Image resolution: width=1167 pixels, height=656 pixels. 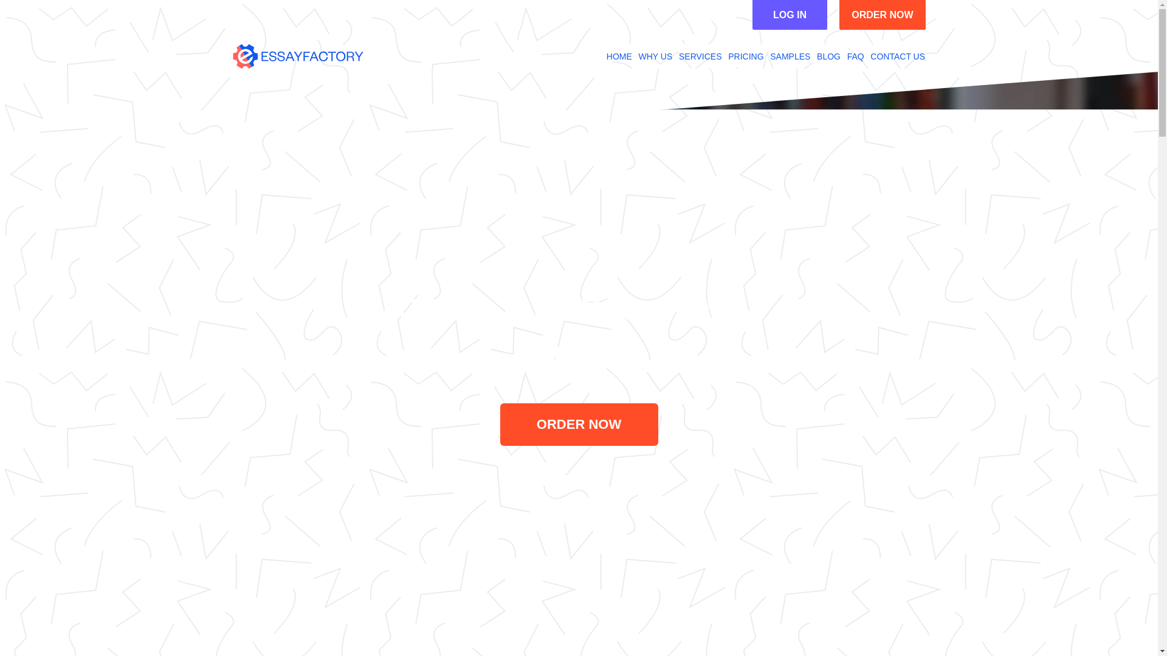 What do you see at coordinates (882, 15) in the screenshot?
I see `ORDER NOW` at bounding box center [882, 15].